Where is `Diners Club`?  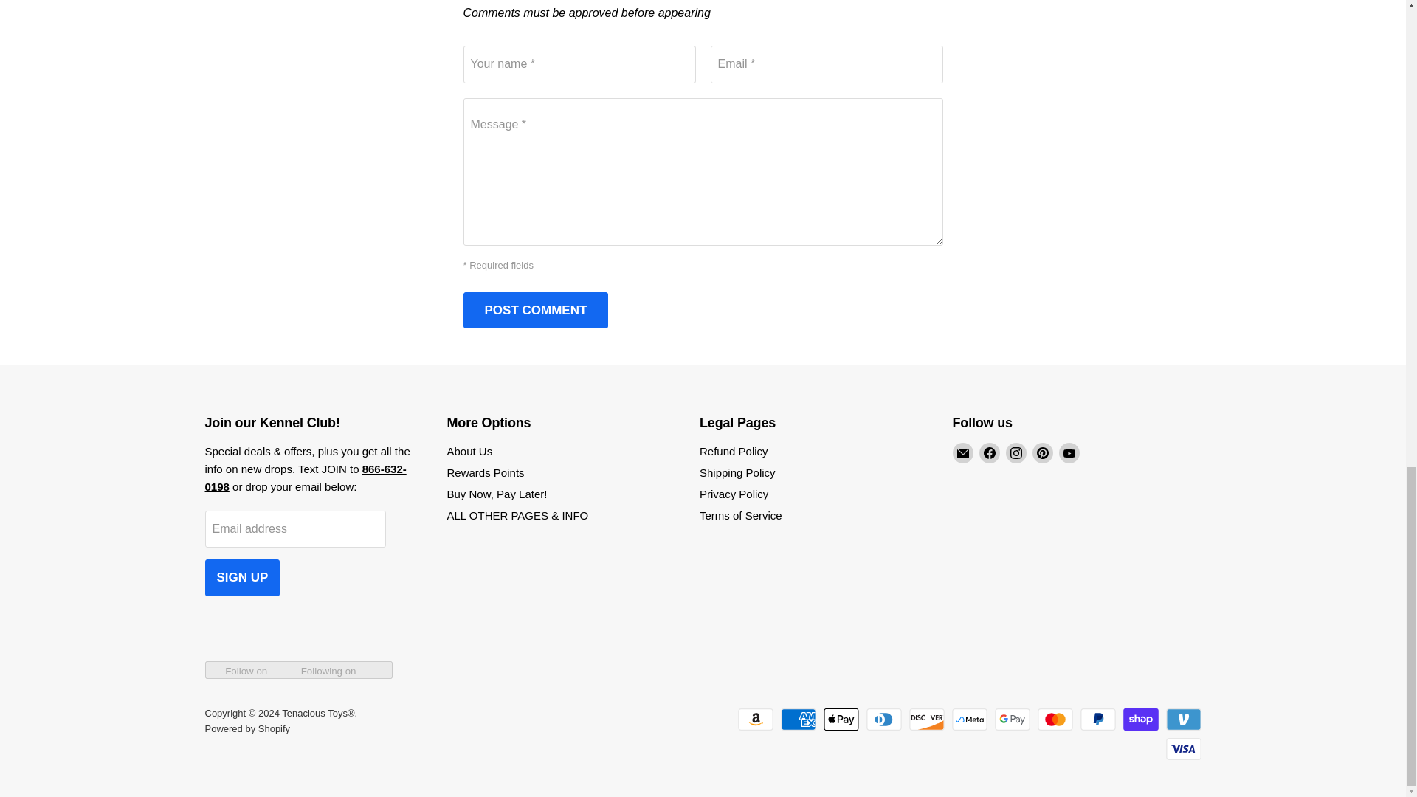
Diners Club is located at coordinates (883, 720).